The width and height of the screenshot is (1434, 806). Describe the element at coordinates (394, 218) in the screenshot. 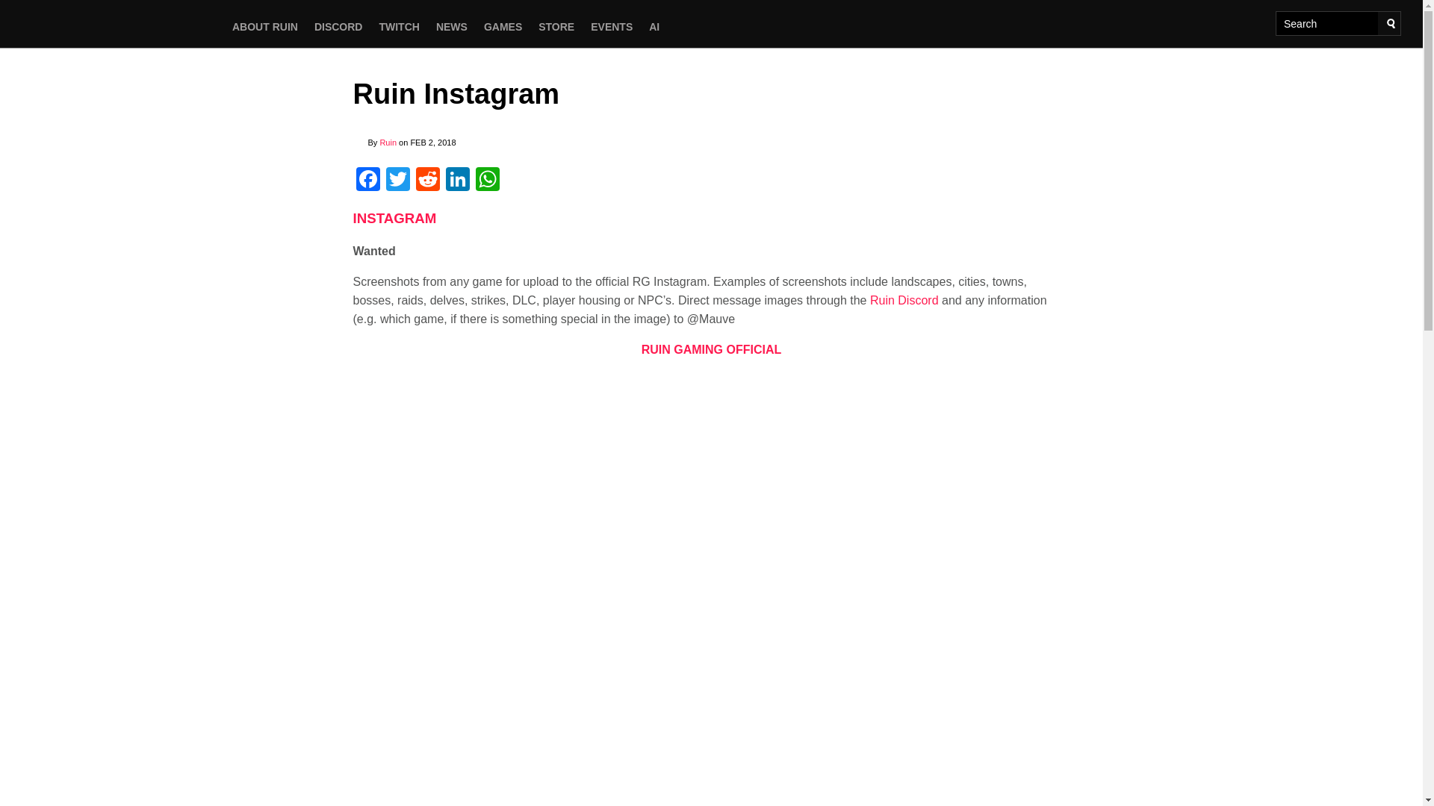

I see `INSTAGRAM` at that location.